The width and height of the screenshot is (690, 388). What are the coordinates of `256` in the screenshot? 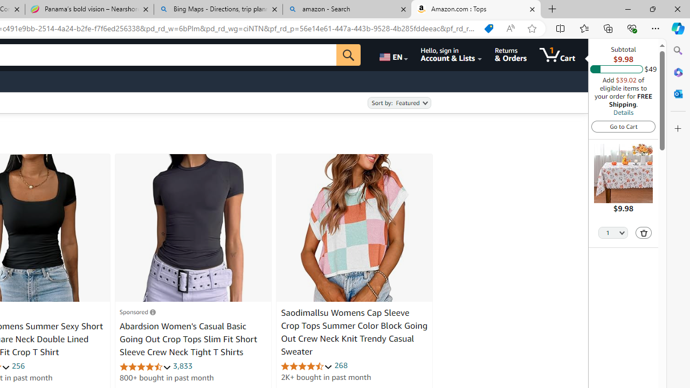 It's located at (18, 365).